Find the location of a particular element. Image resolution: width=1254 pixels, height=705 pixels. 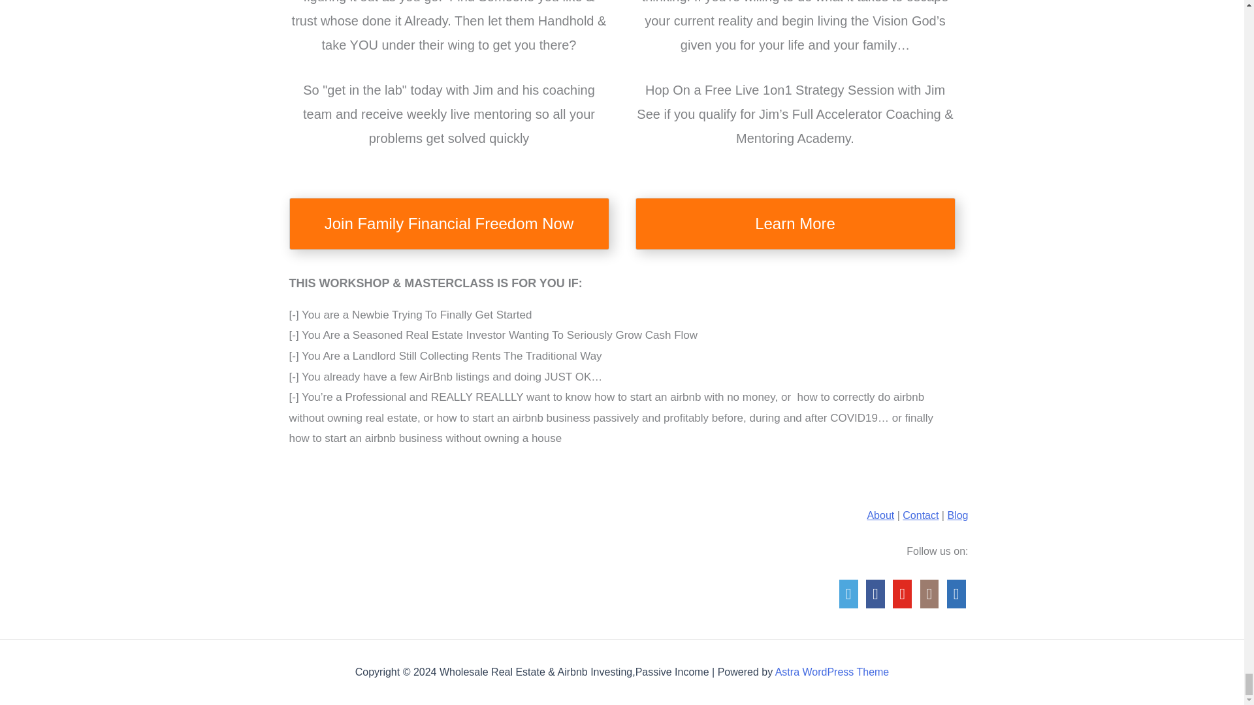

Join Family Financial Freedom Now is located at coordinates (448, 224).